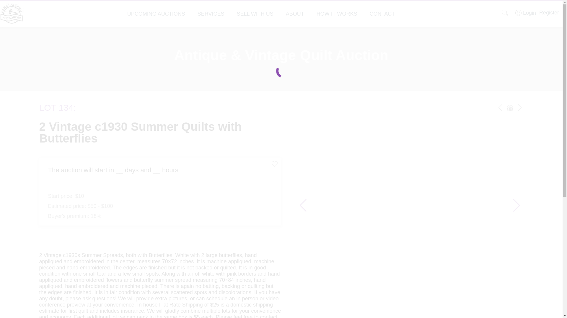 This screenshot has width=567, height=318. Describe the element at coordinates (337, 14) in the screenshot. I see `HOW IT WORKS` at that location.